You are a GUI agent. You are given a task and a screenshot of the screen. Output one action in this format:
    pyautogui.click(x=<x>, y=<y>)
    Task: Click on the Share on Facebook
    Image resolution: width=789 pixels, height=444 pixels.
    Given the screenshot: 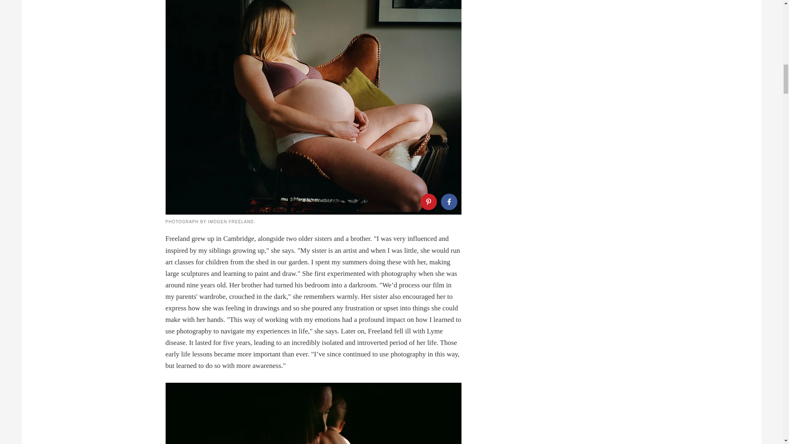 What is the action you would take?
    pyautogui.click(x=448, y=201)
    